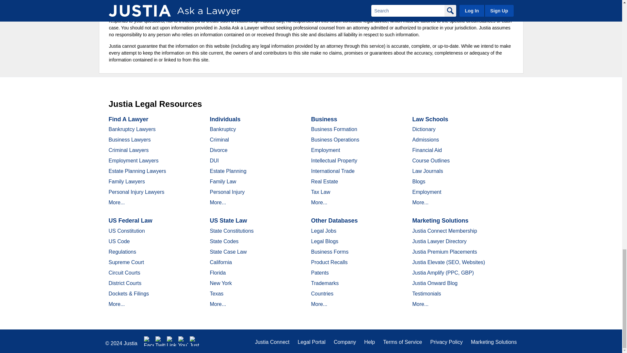  What do you see at coordinates (149, 341) in the screenshot?
I see `Facebook` at bounding box center [149, 341].